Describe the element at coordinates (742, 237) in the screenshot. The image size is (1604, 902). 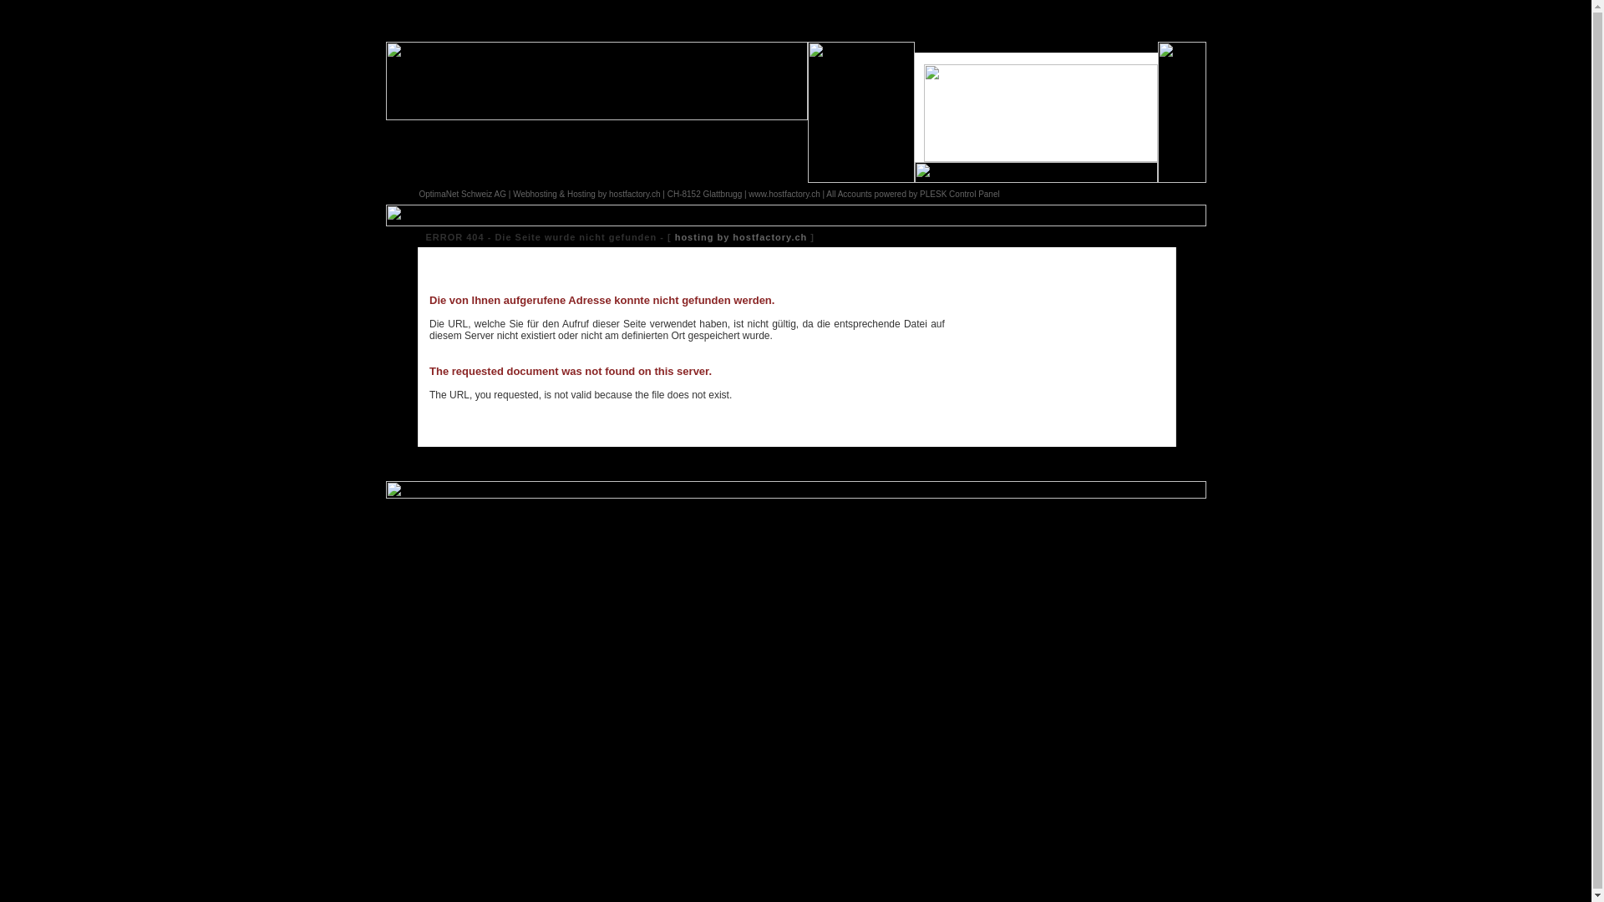
I see `hosting by hostfactory.ch` at that location.